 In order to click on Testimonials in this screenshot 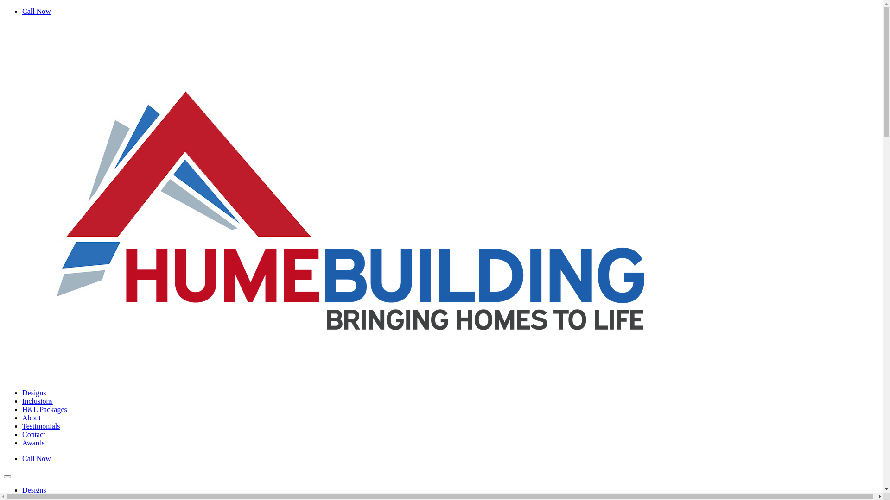, I will do `click(41, 426)`.